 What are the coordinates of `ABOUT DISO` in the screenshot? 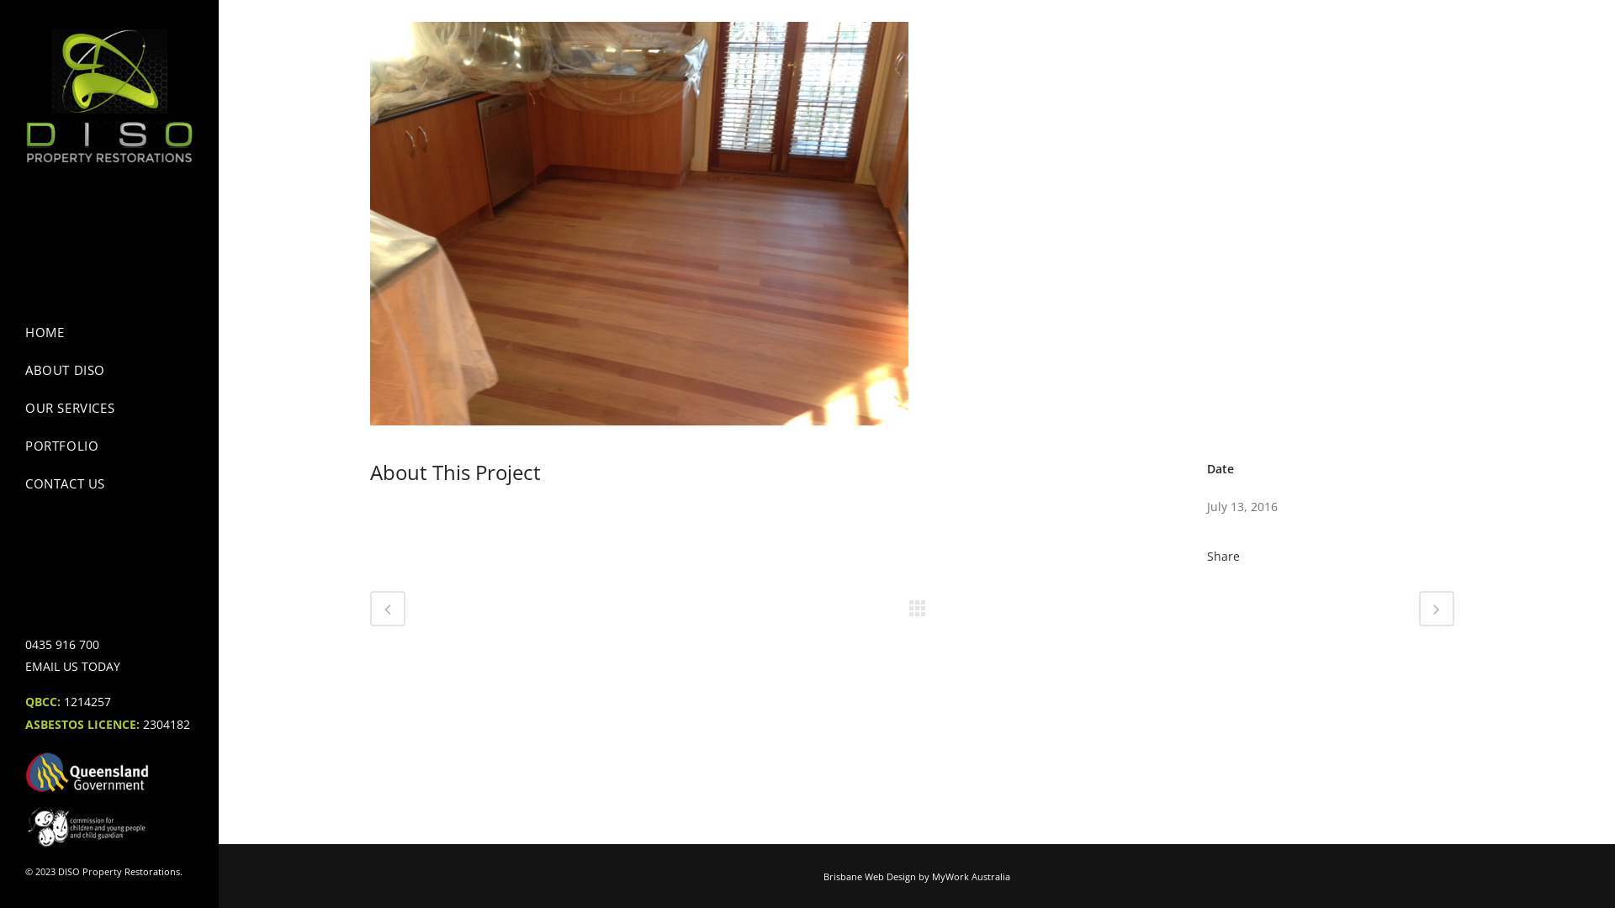 It's located at (109, 370).